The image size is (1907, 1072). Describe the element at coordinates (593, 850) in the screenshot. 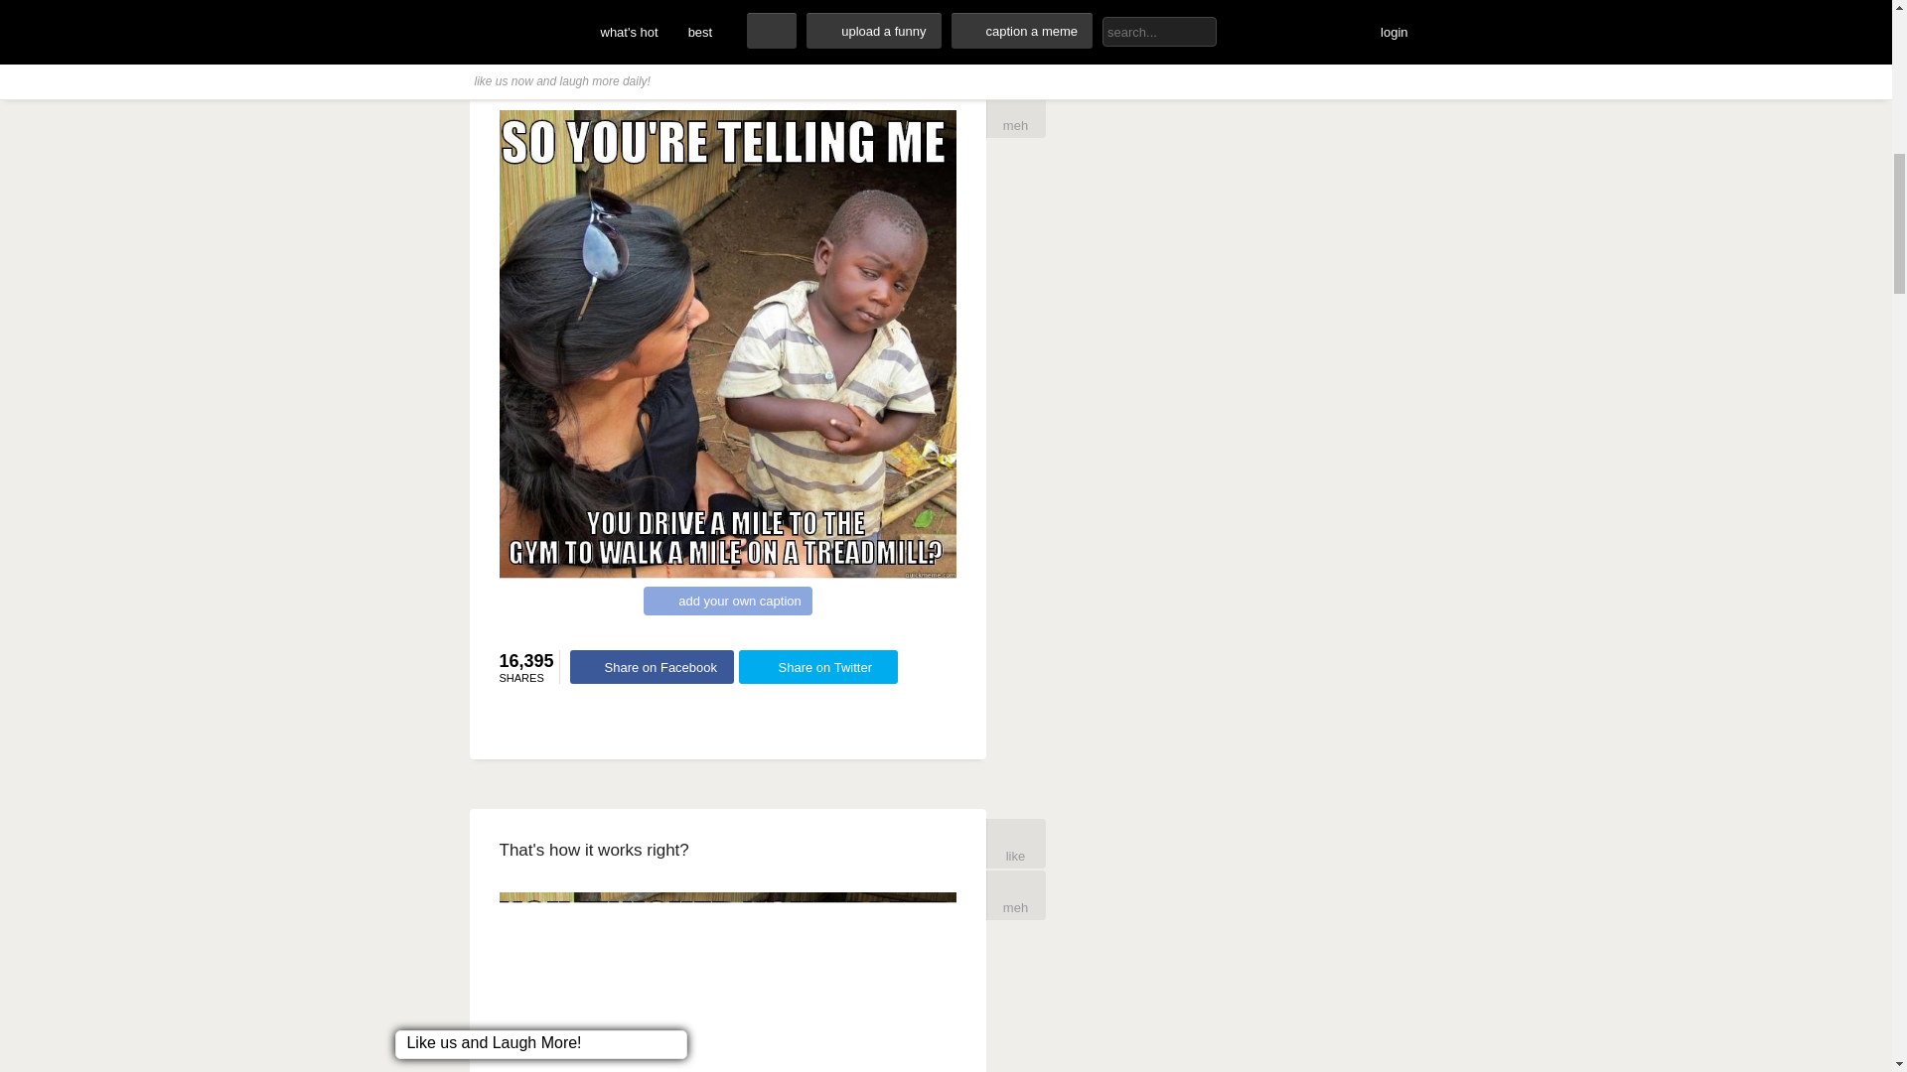

I see `That's how it works right?` at that location.